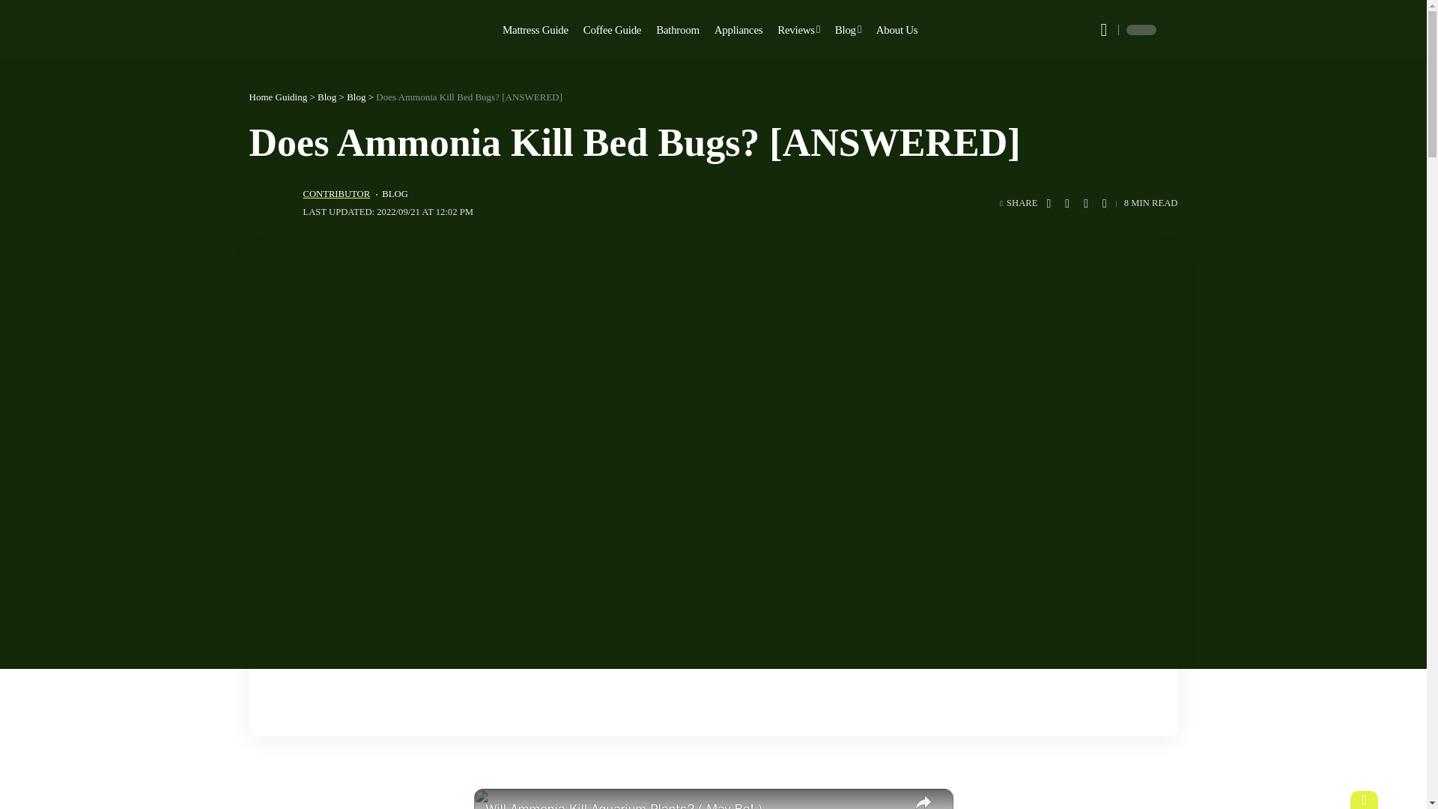  I want to click on Reviews, so click(798, 30).